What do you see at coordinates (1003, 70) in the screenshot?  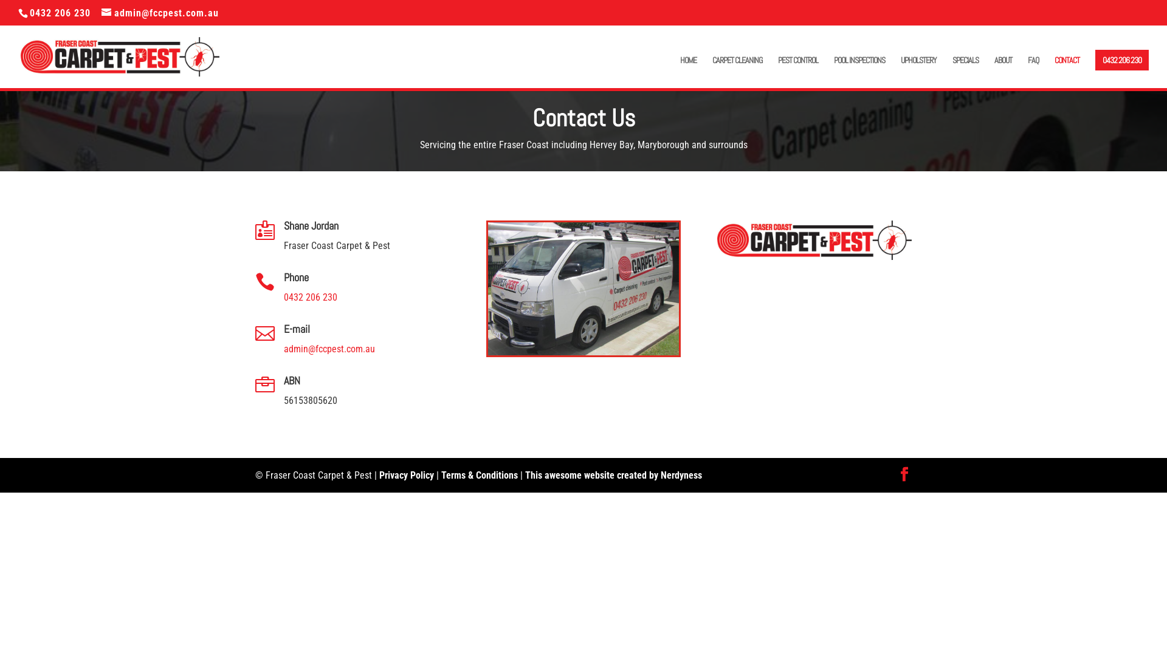 I see `ABOUT` at bounding box center [1003, 70].